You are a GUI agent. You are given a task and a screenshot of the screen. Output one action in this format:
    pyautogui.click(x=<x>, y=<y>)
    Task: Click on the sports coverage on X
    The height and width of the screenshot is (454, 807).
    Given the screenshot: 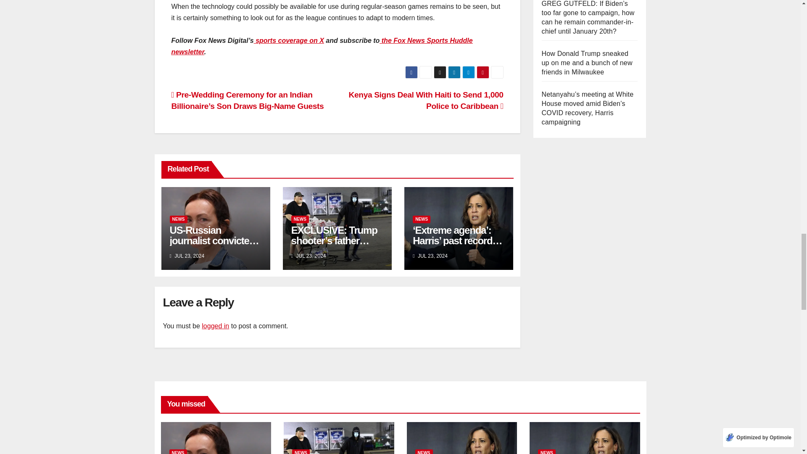 What is the action you would take?
    pyautogui.click(x=289, y=40)
    